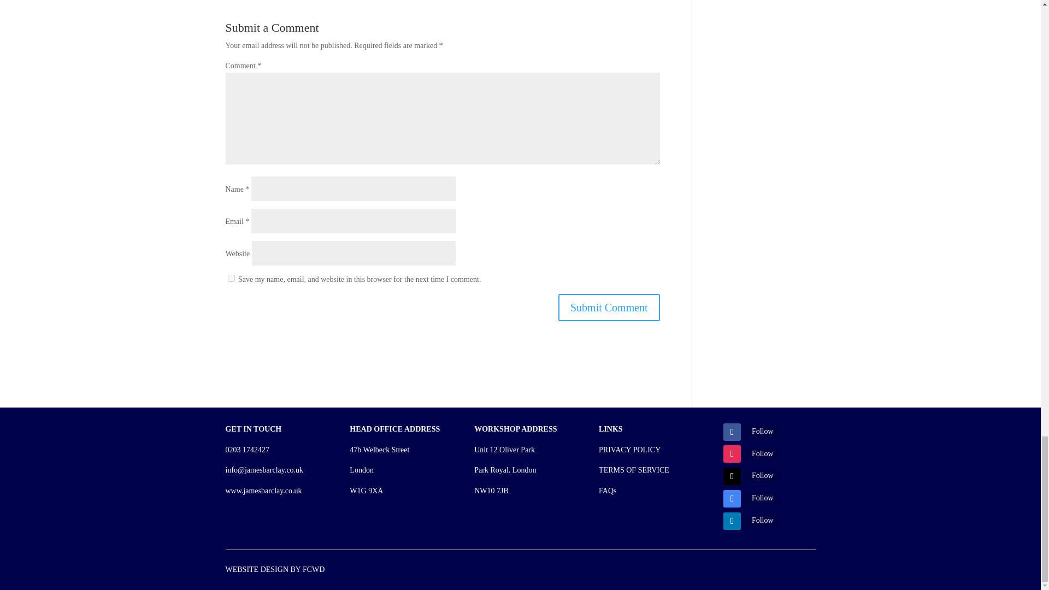  Describe the element at coordinates (634, 470) in the screenshot. I see `TERMS OF SERVICE` at that location.